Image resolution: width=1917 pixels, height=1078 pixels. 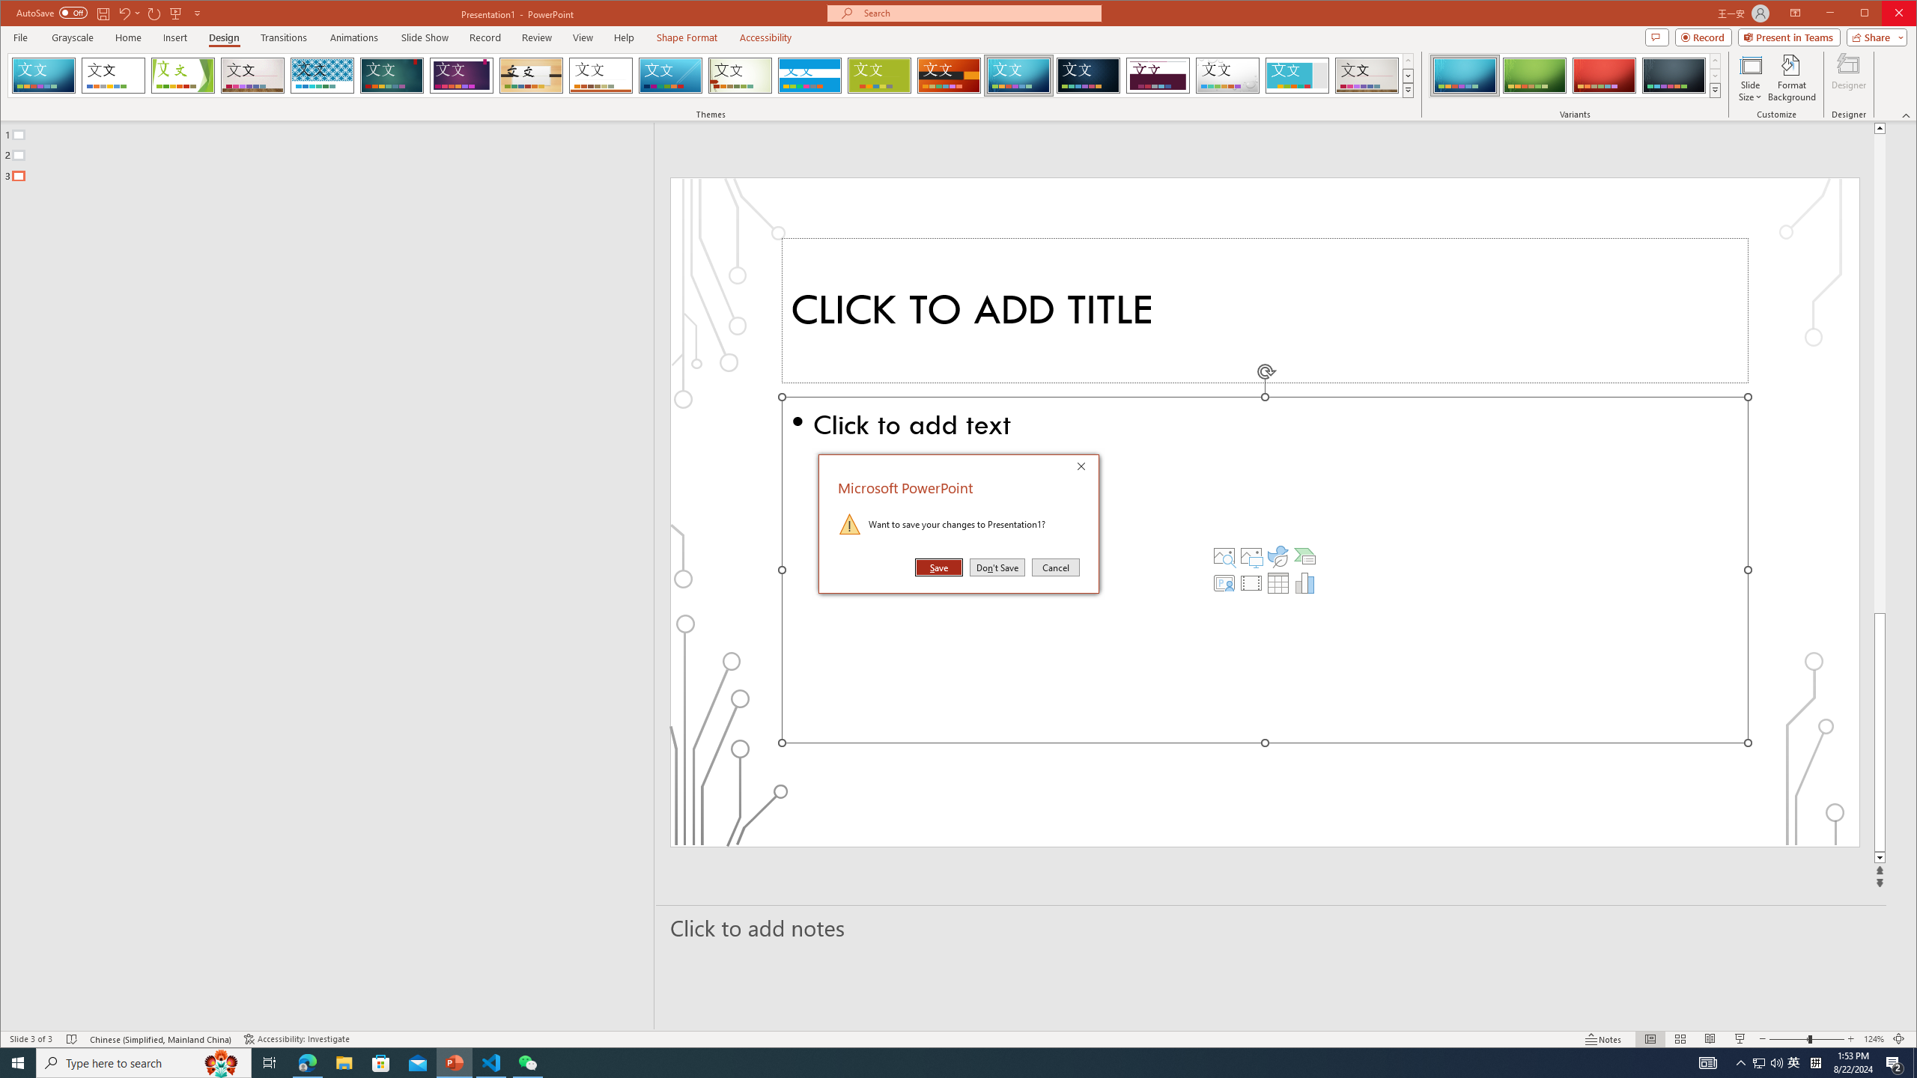 What do you see at coordinates (183, 76) in the screenshot?
I see `Facet` at bounding box center [183, 76].